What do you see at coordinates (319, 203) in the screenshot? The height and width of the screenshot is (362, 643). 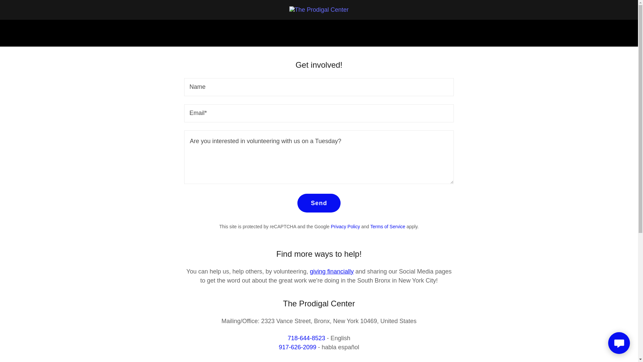 I see `Send` at bounding box center [319, 203].